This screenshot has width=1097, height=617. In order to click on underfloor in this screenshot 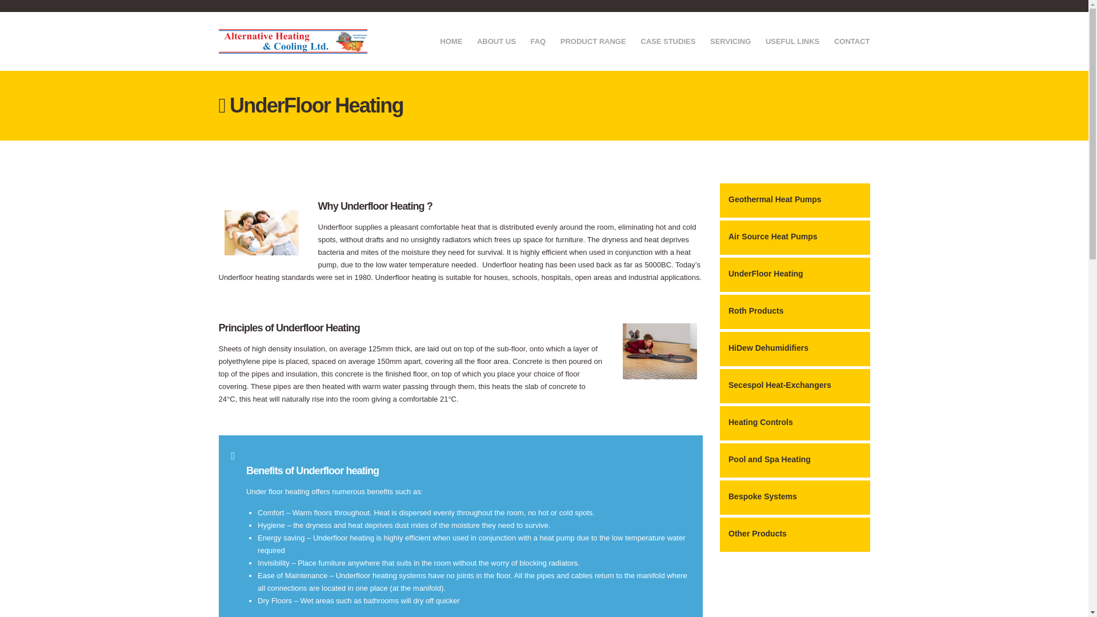, I will do `click(659, 351)`.